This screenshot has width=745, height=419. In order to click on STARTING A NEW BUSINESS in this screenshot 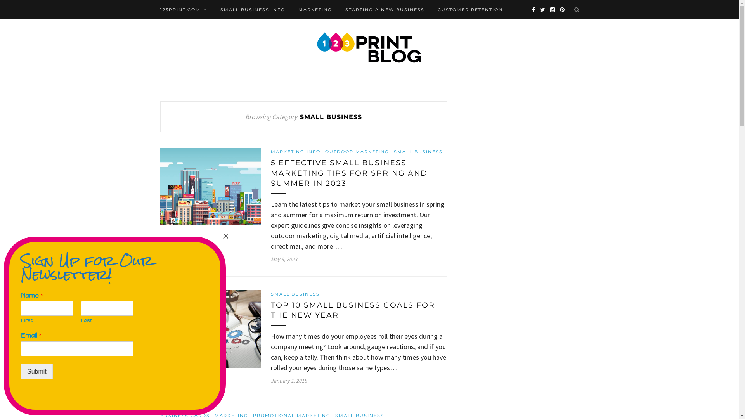, I will do `click(385, 10)`.